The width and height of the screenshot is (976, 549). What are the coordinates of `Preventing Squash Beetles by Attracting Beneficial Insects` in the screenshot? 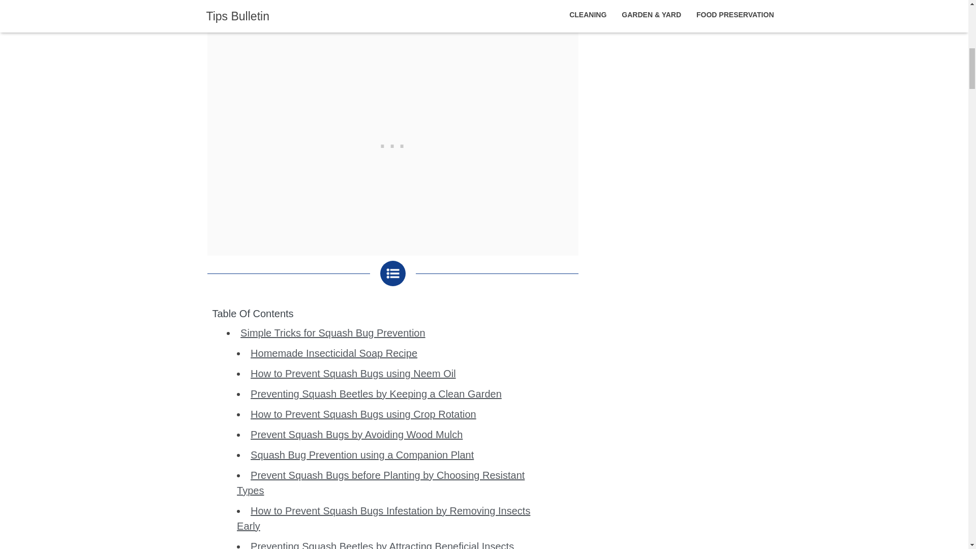 It's located at (382, 545).